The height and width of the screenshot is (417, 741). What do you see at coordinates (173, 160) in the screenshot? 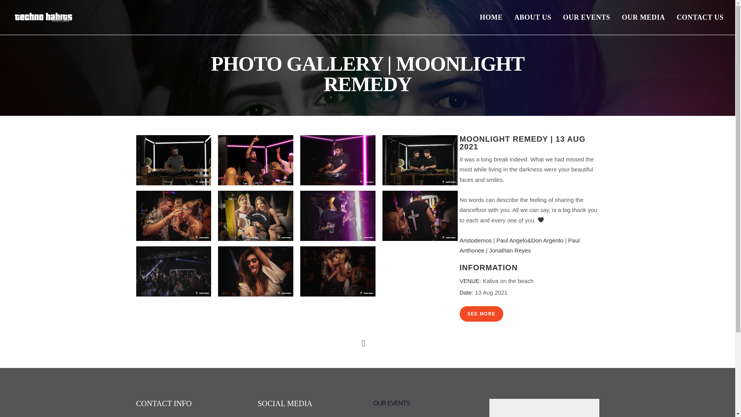
I see `mr1` at bounding box center [173, 160].